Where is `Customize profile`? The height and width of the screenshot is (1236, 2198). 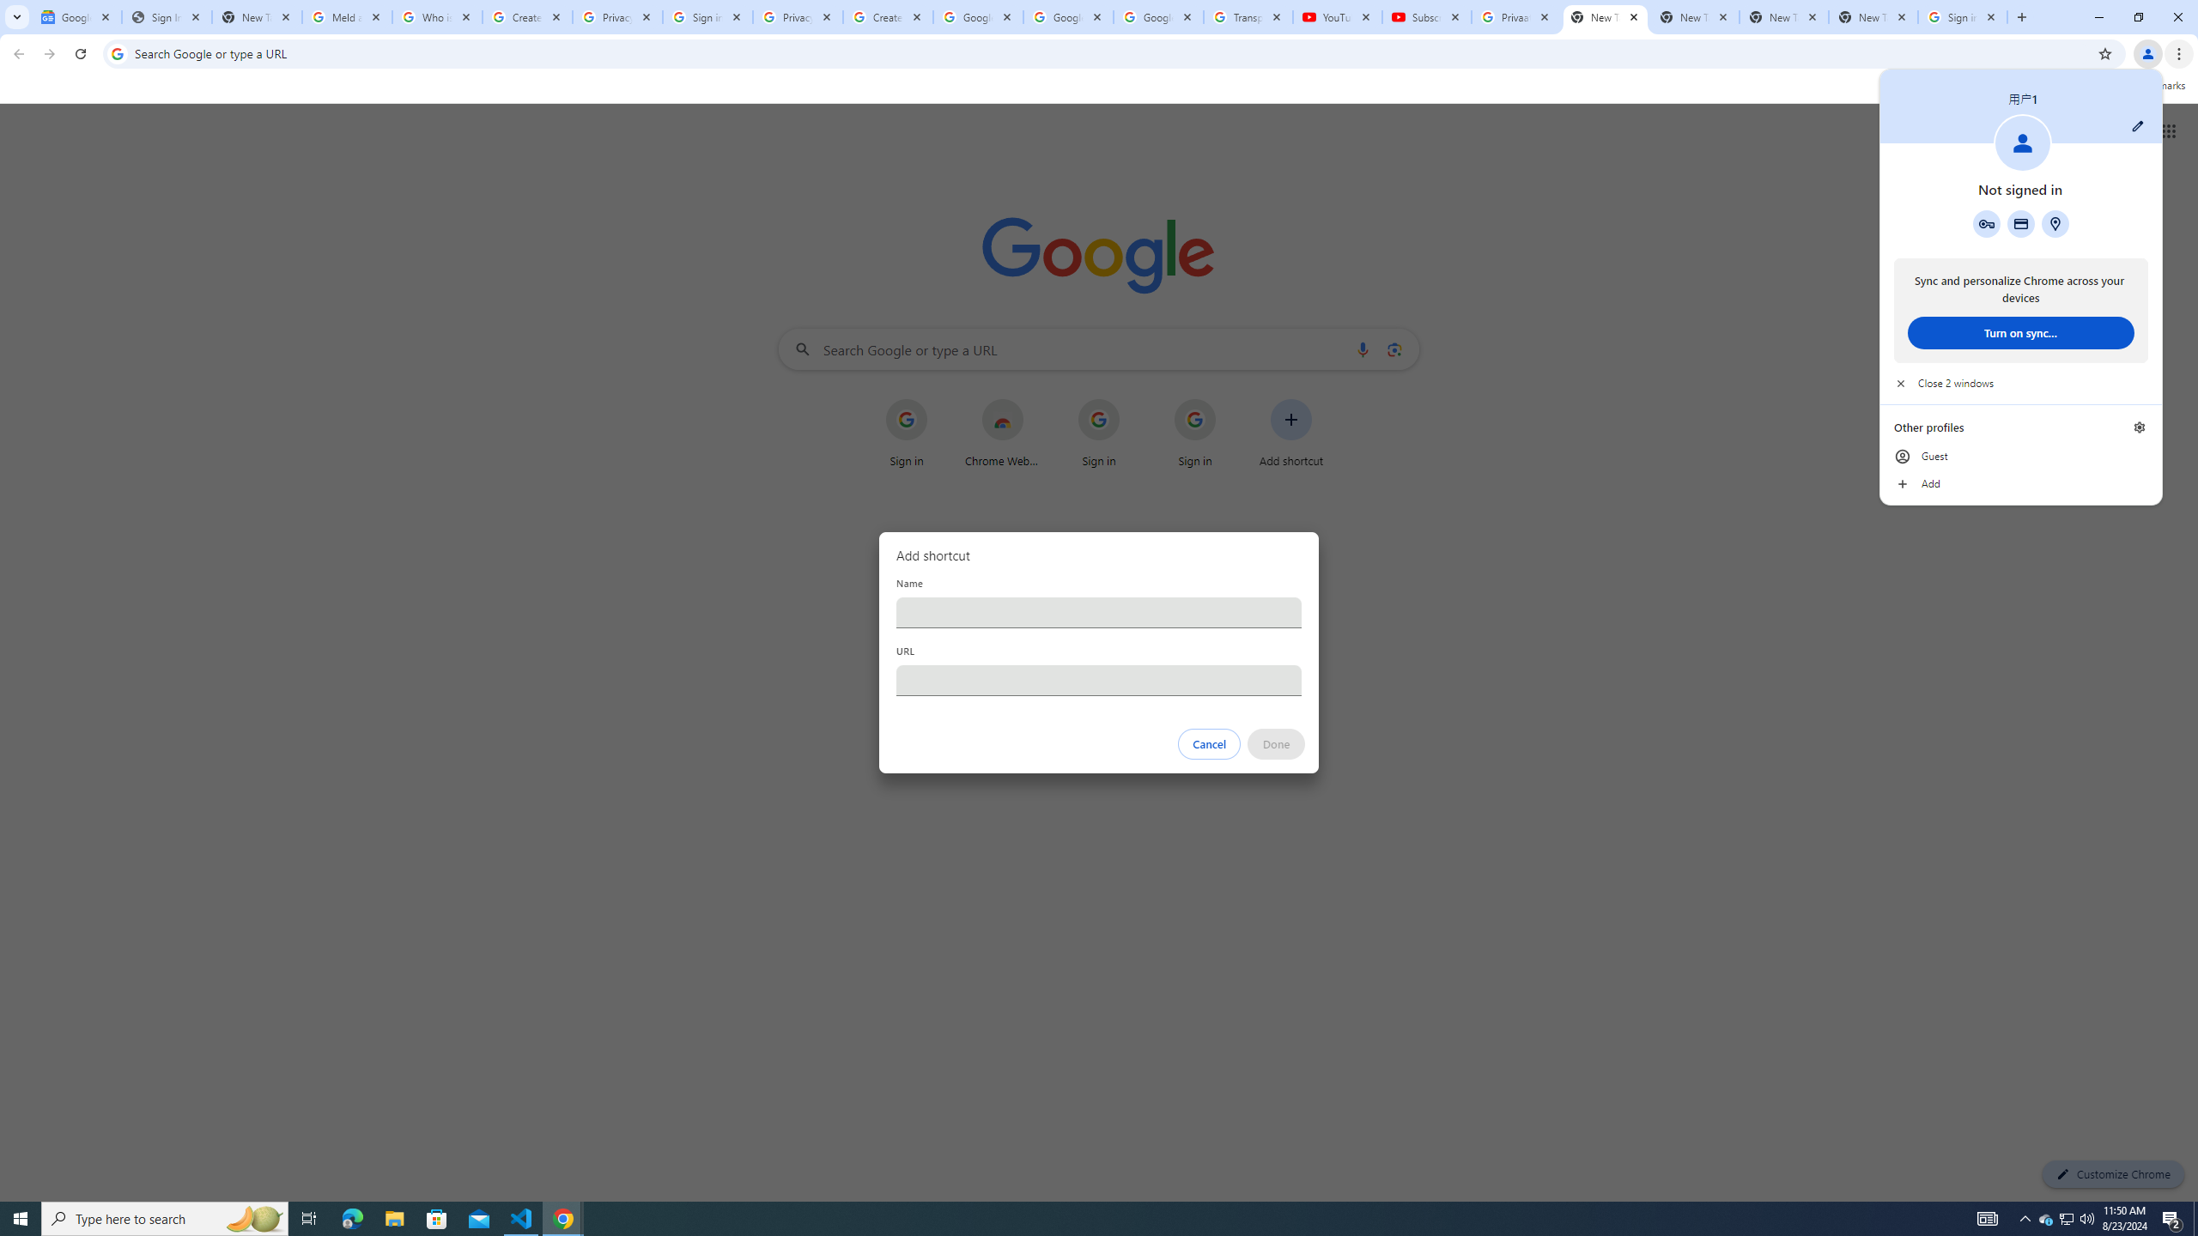 Customize profile is located at coordinates (2021, 484).